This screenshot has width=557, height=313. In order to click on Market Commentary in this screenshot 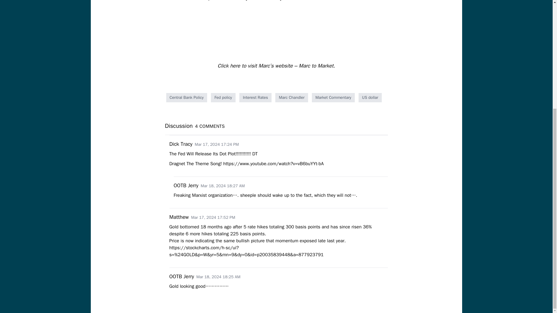, I will do `click(333, 97)`.